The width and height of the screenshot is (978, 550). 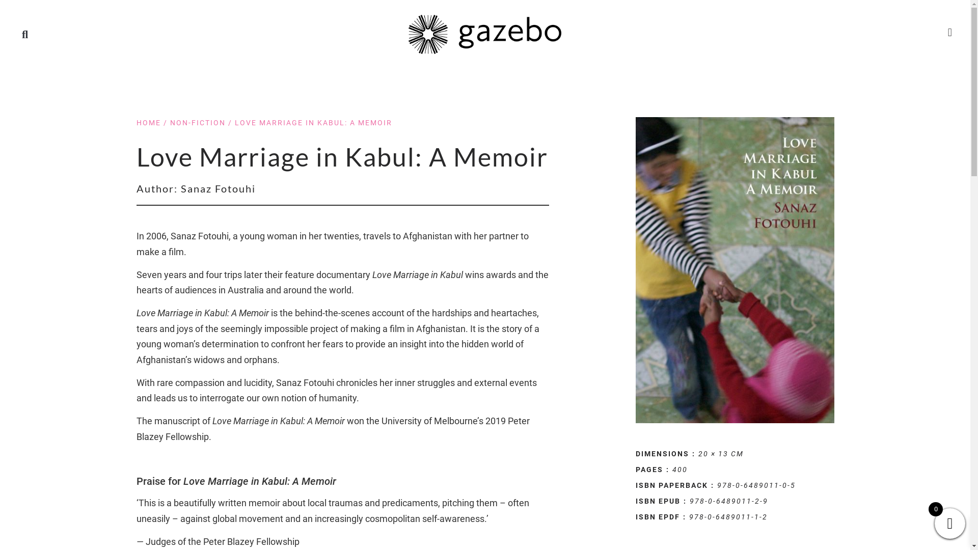 I want to click on HOME, so click(x=149, y=123).